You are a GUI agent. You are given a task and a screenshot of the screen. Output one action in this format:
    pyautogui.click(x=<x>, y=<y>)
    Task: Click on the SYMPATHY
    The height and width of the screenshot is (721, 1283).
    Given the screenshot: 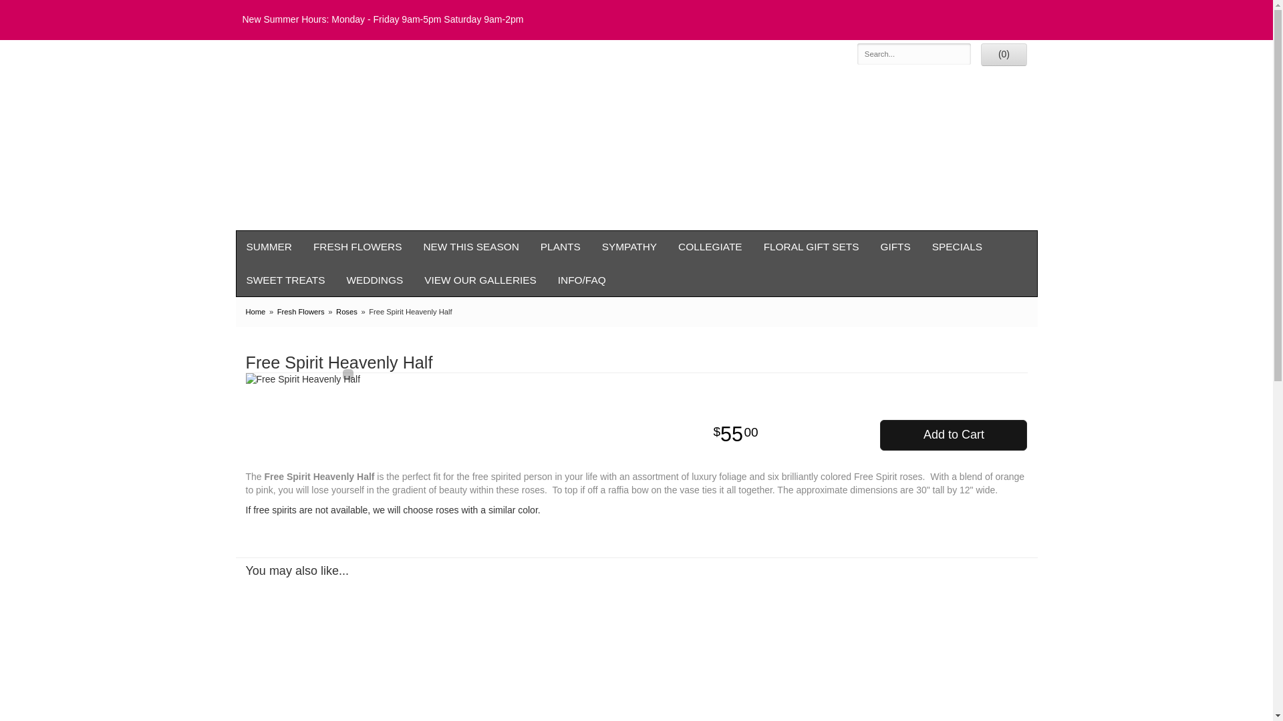 What is the action you would take?
    pyautogui.click(x=629, y=247)
    